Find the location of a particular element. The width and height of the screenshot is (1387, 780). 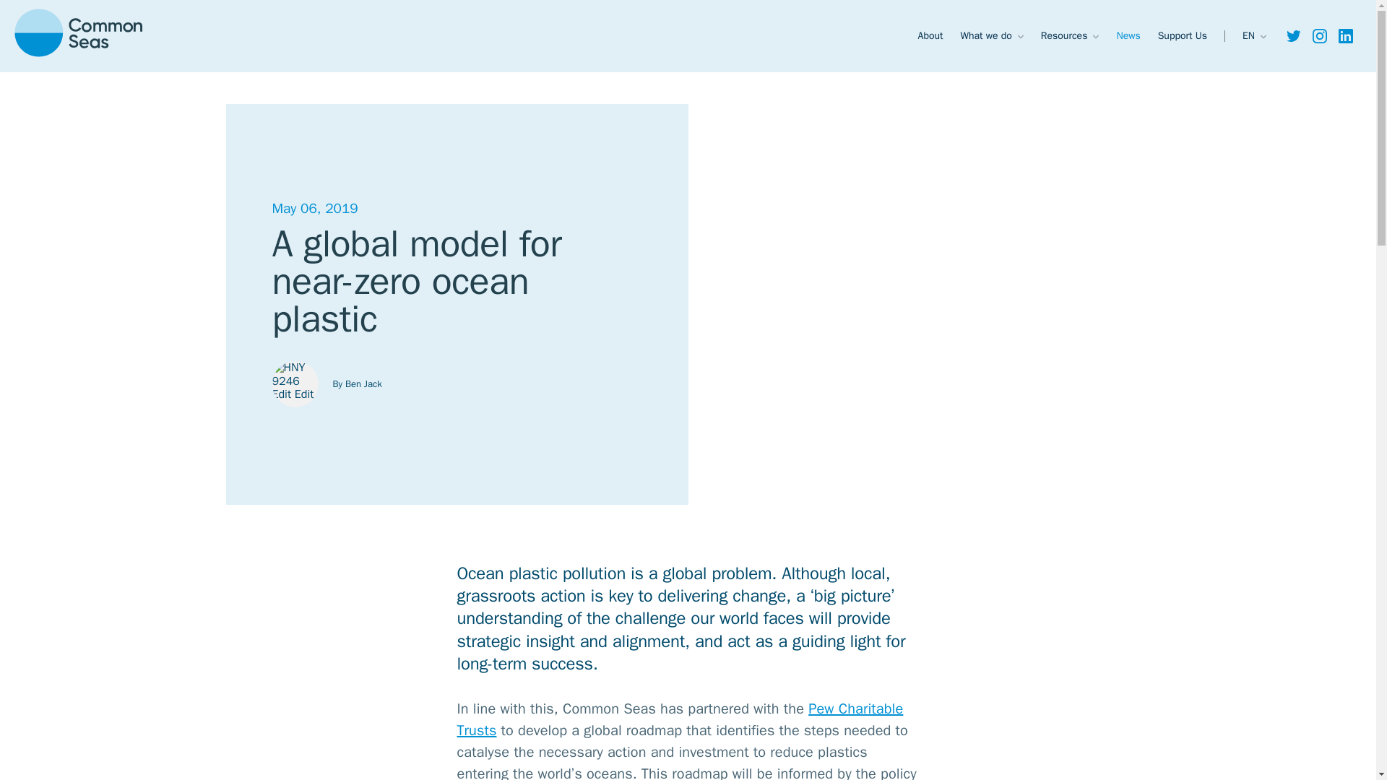

toggle submenu for language is located at coordinates (1263, 36).